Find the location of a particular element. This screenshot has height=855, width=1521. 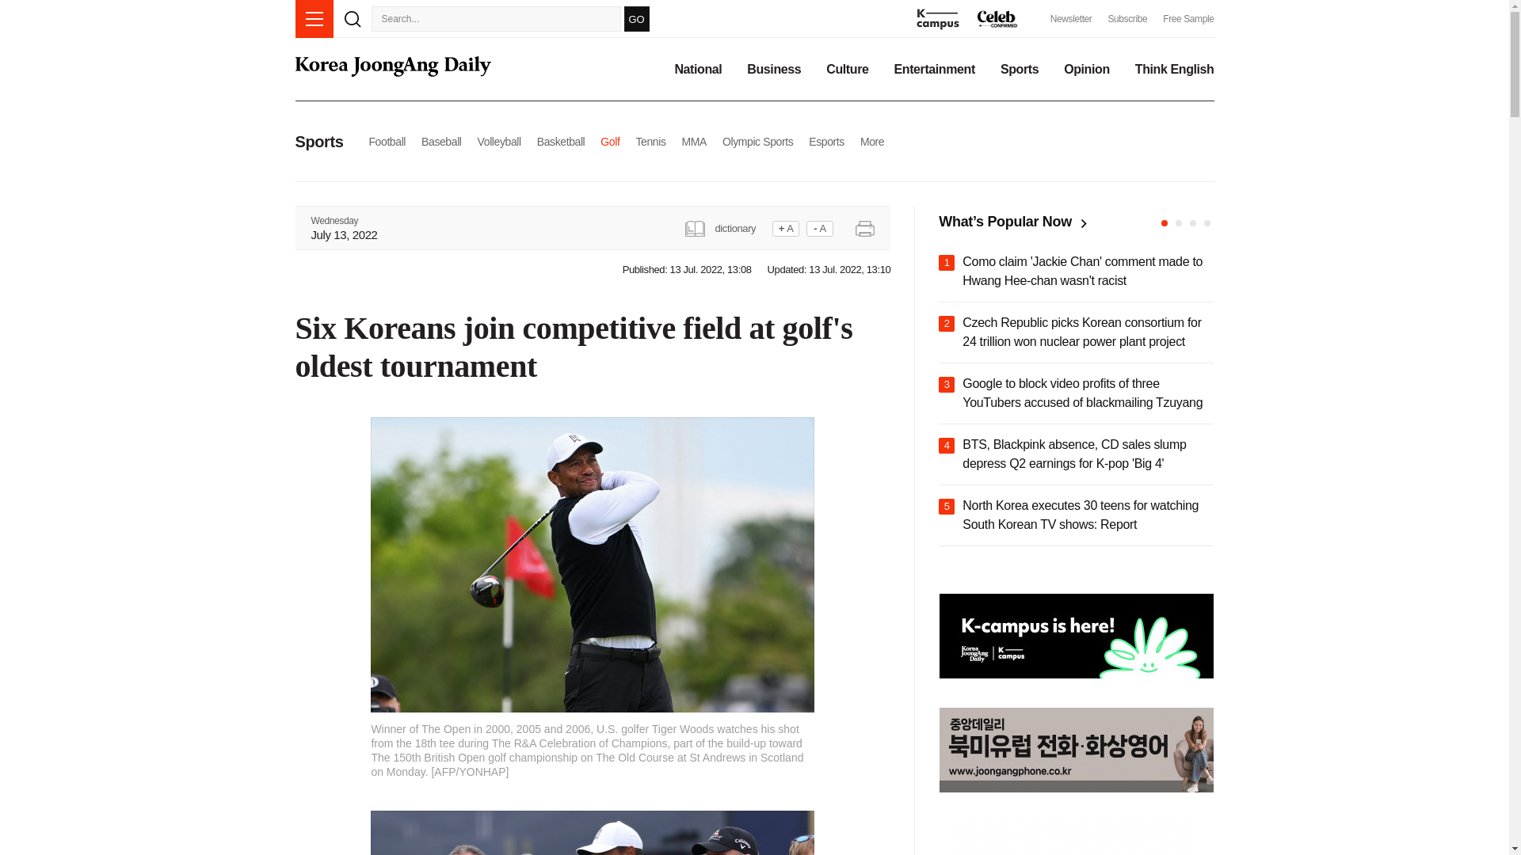

GO is located at coordinates (636, 18).